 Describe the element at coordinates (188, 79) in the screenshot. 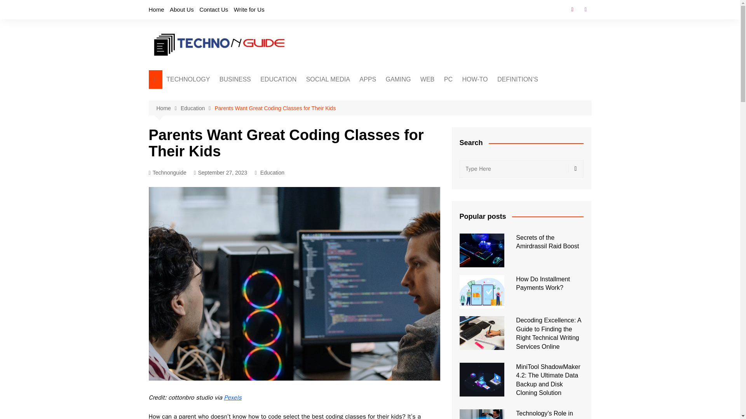

I see `TECHNOLOGY` at that location.